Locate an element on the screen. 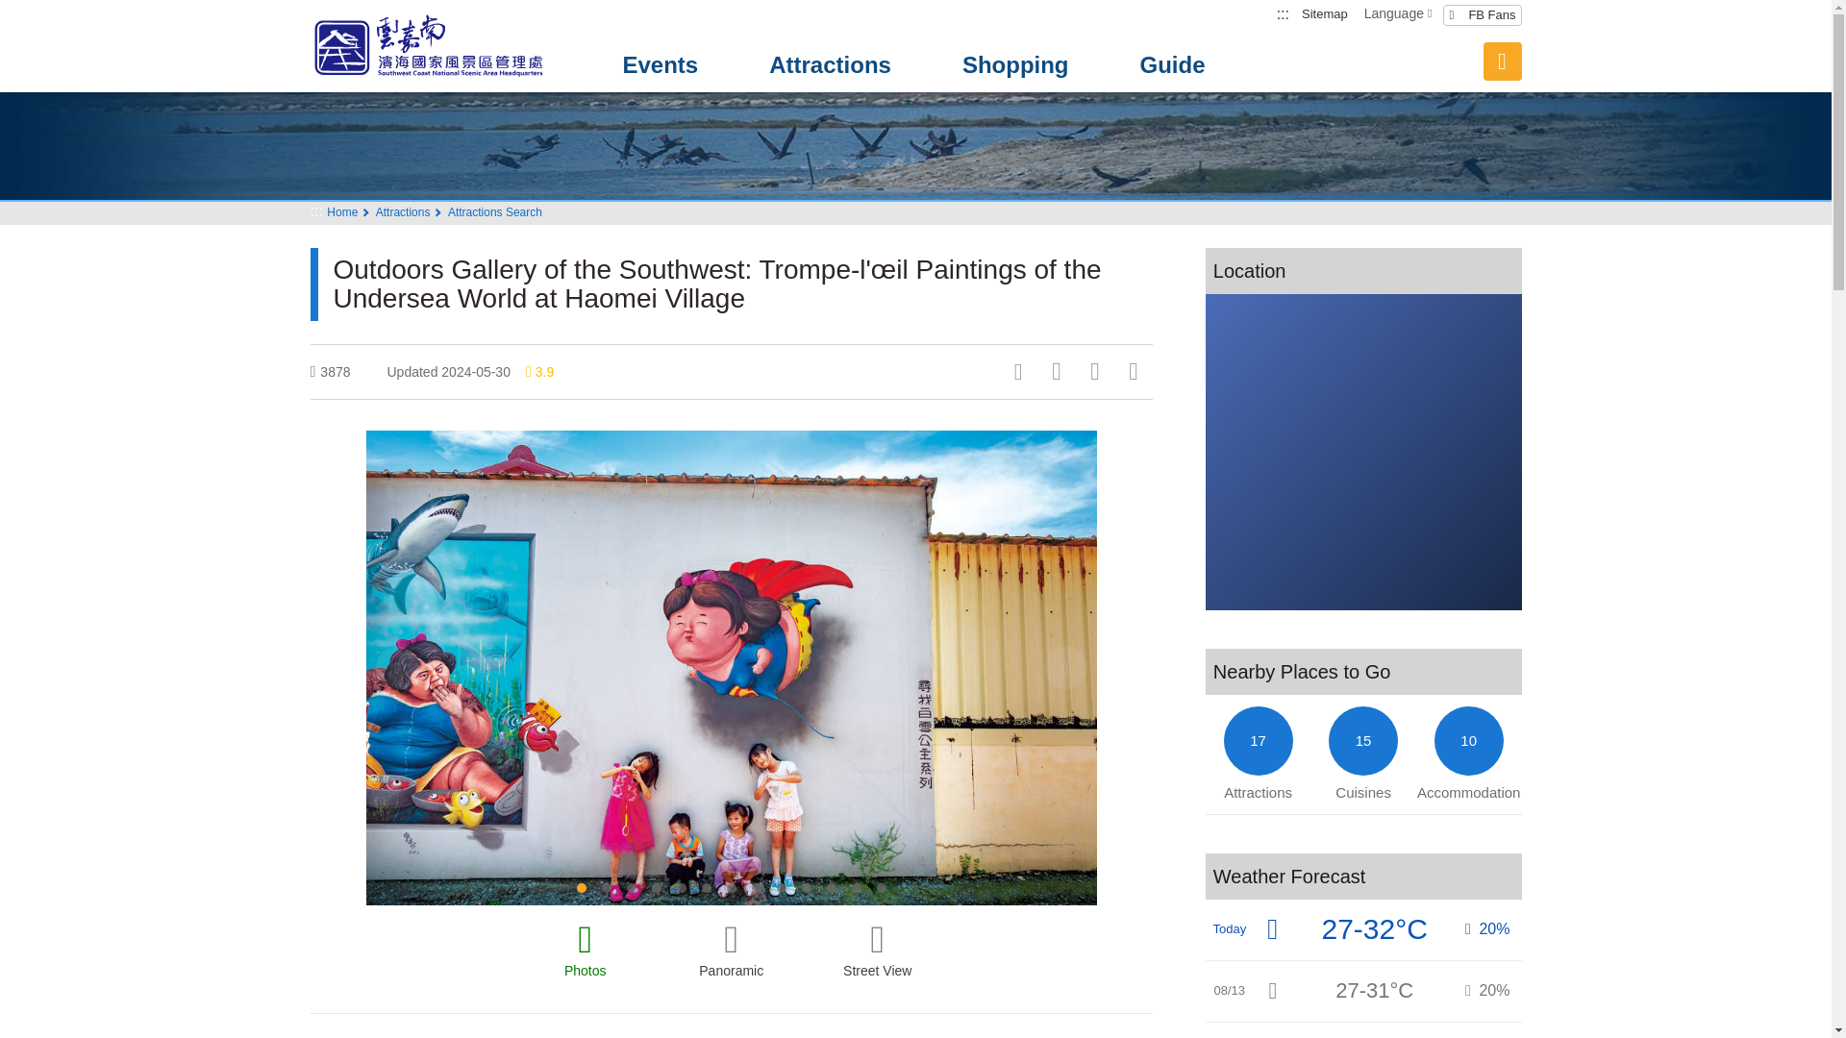 The height and width of the screenshot is (1038, 1846). Shopping is located at coordinates (1015, 65).